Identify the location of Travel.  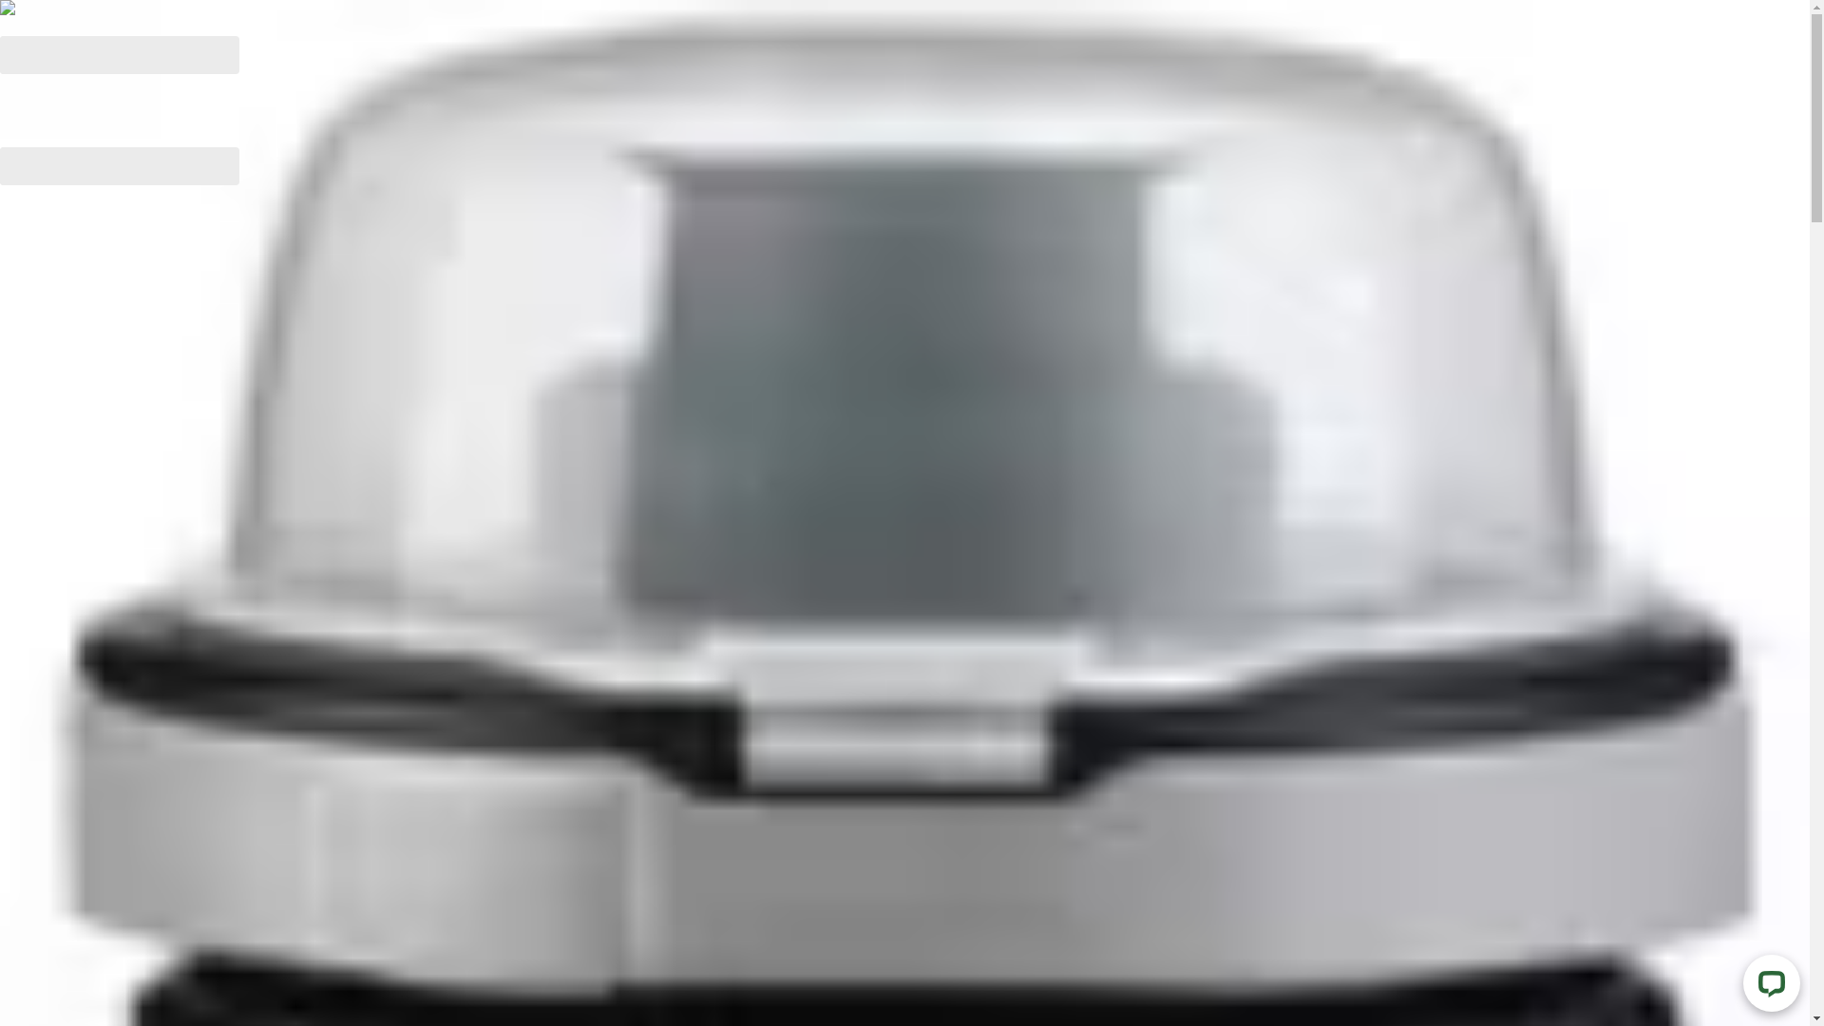
(74, 943).